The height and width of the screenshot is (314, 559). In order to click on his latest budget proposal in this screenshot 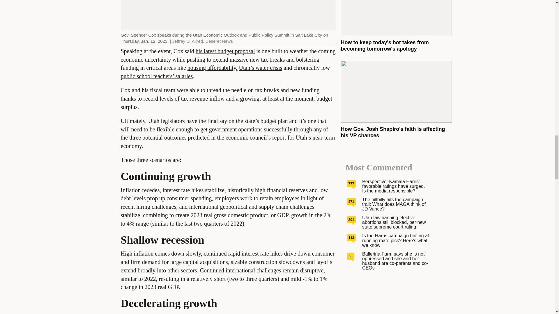, I will do `click(225, 51)`.